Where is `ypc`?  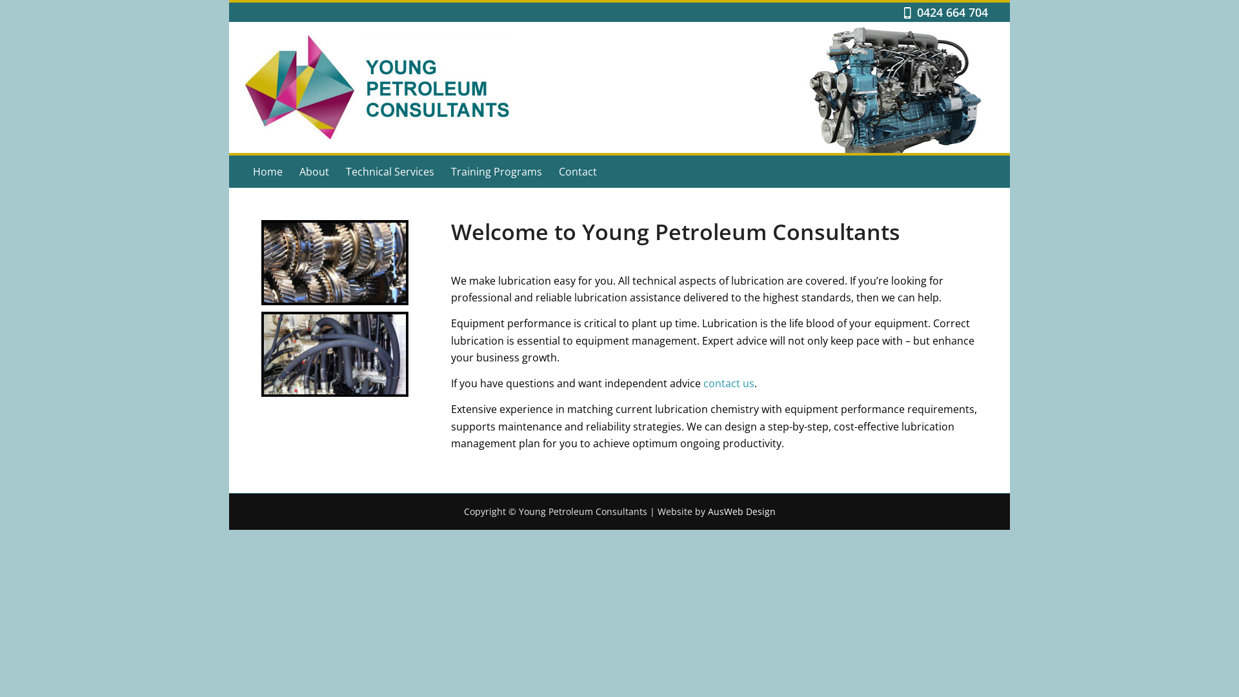 ypc is located at coordinates (377, 88).